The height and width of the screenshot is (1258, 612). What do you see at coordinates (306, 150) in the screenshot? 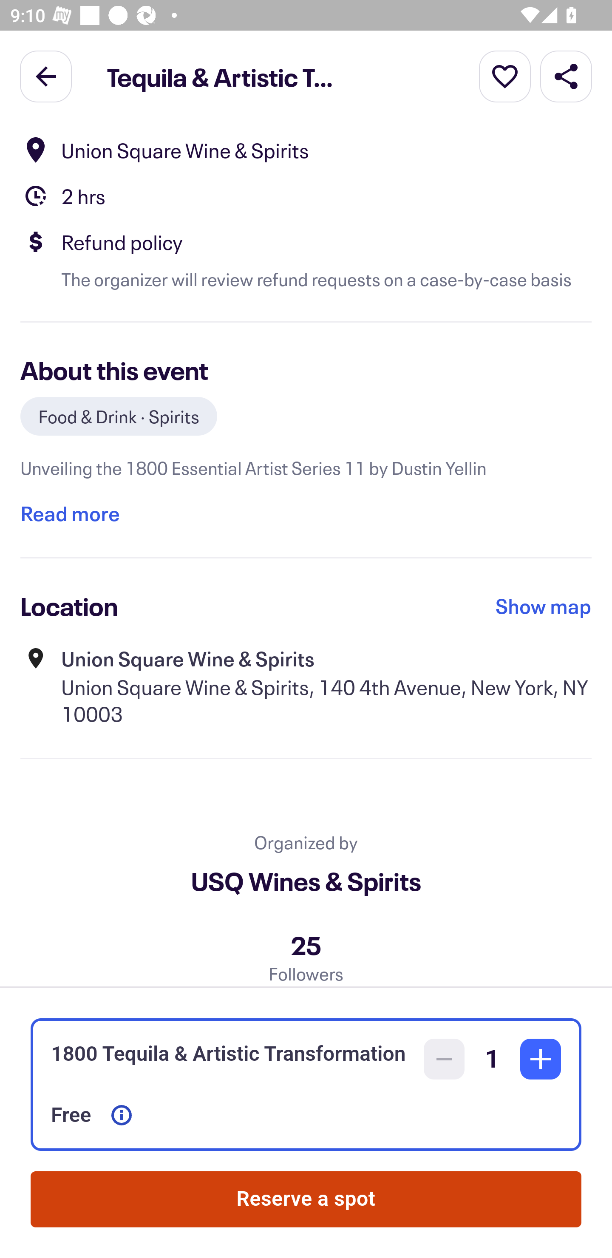
I see `Location Union Square Wine & Spirits` at bounding box center [306, 150].